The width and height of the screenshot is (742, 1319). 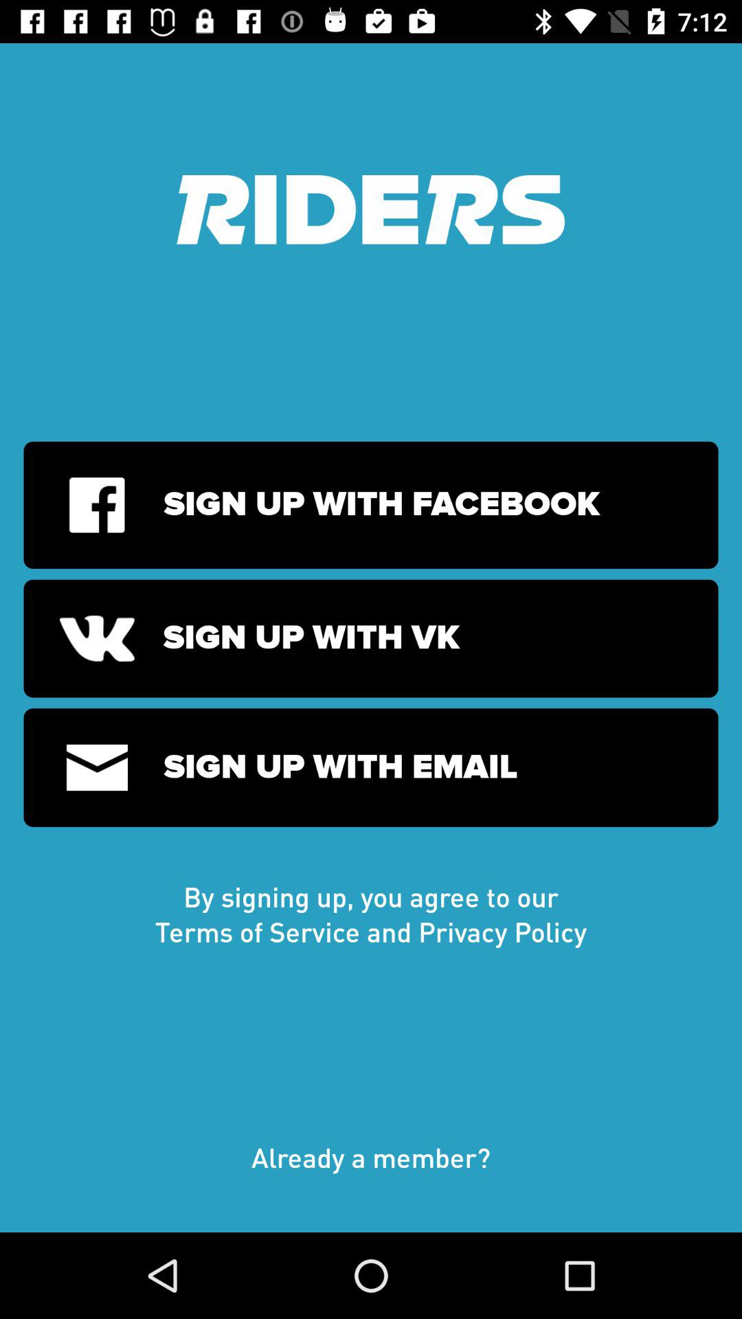 I want to click on press the icon above already a member?, so click(x=371, y=914).